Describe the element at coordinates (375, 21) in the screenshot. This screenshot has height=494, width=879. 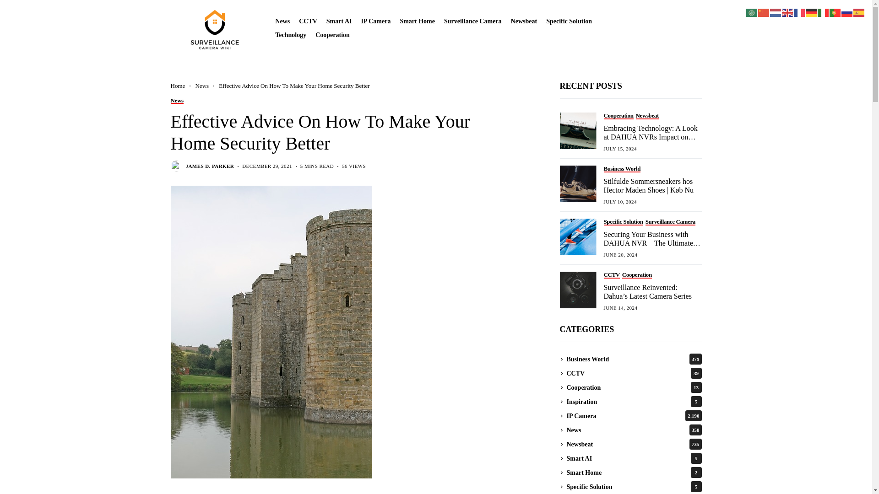
I see `IP Camera` at that location.